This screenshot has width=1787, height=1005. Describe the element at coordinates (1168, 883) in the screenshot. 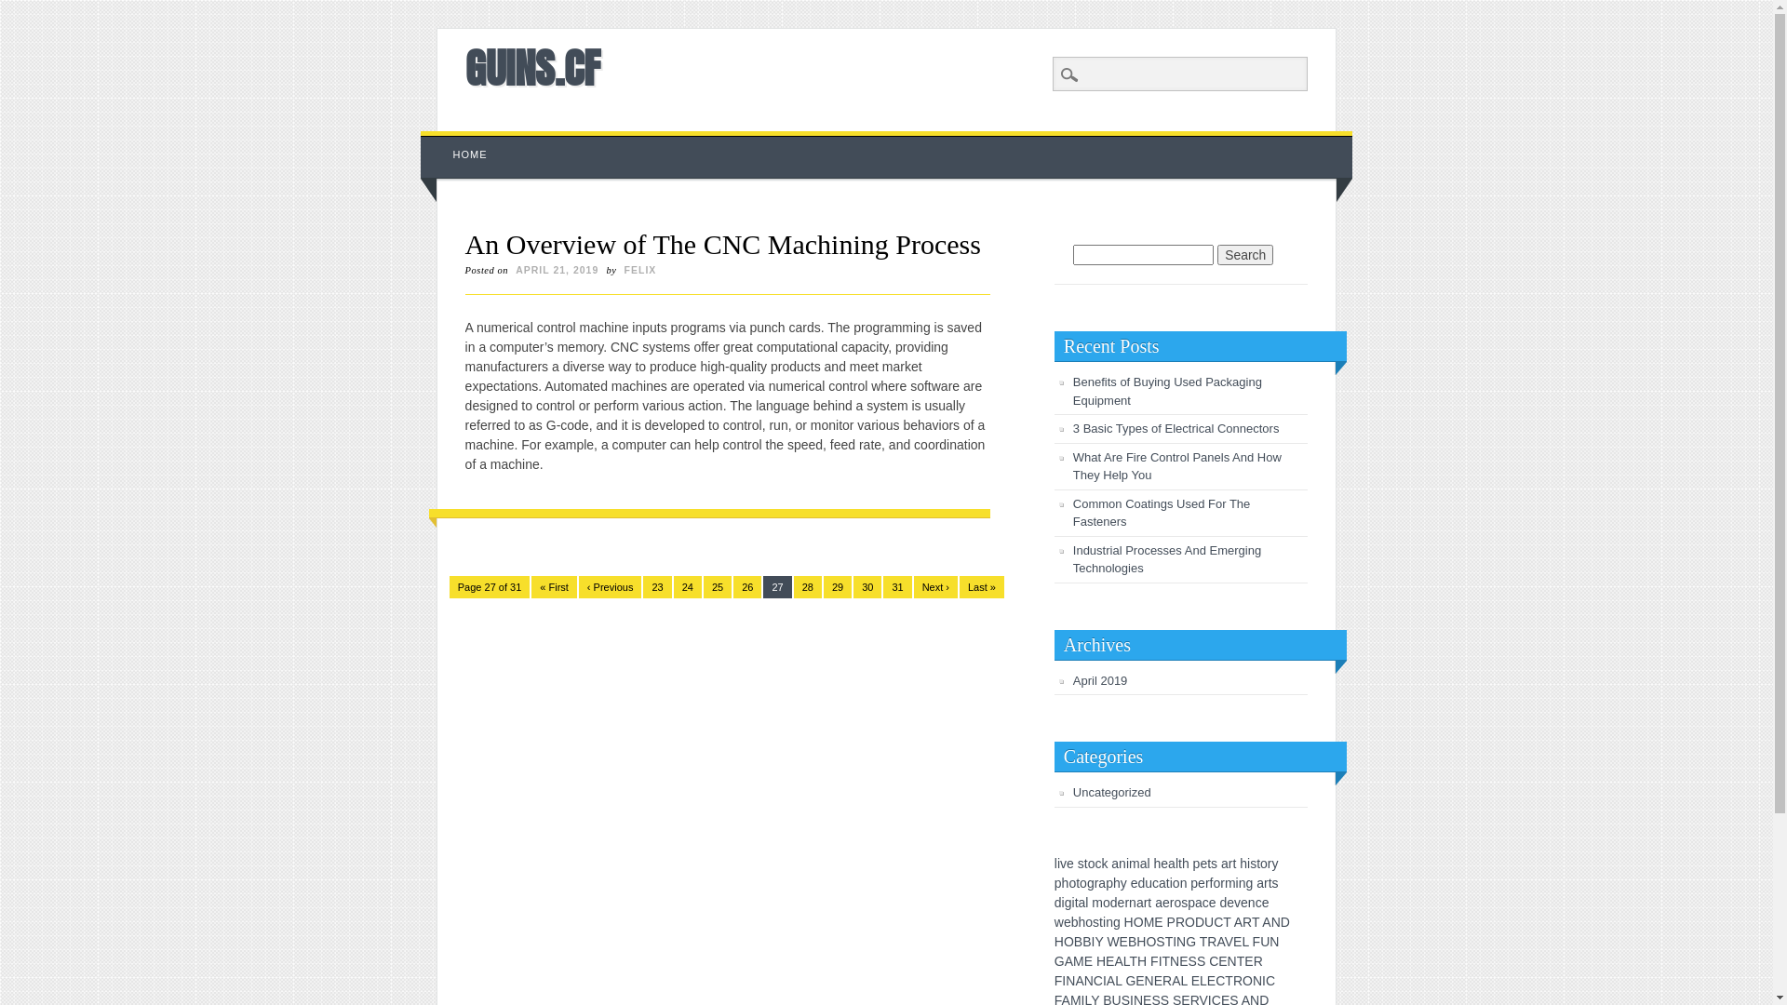

I see `t` at that location.